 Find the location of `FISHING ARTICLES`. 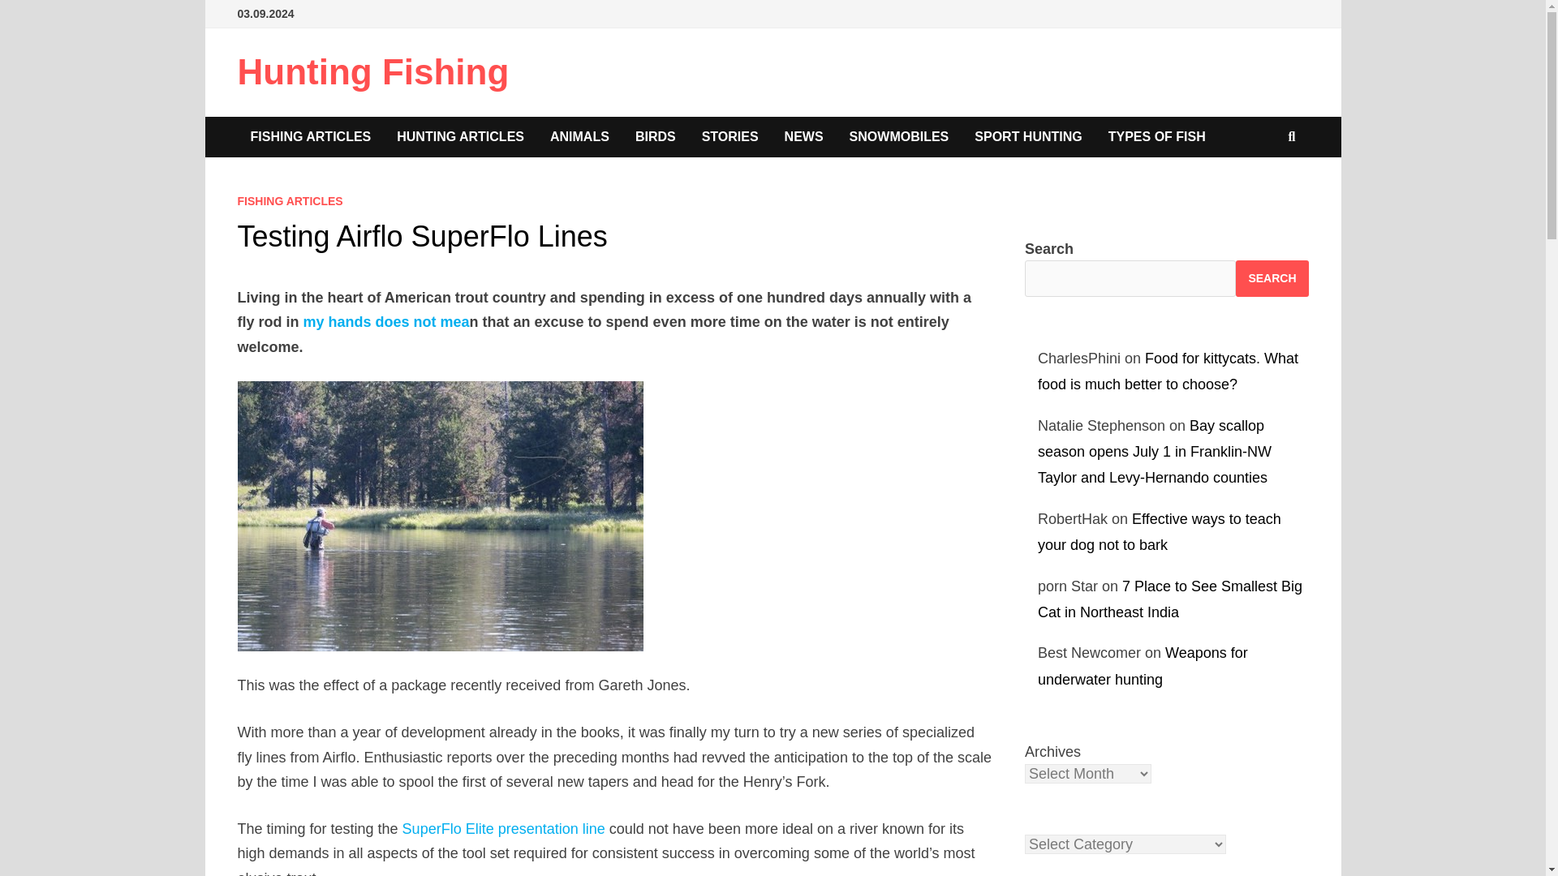

FISHING ARTICLES is located at coordinates (310, 136).